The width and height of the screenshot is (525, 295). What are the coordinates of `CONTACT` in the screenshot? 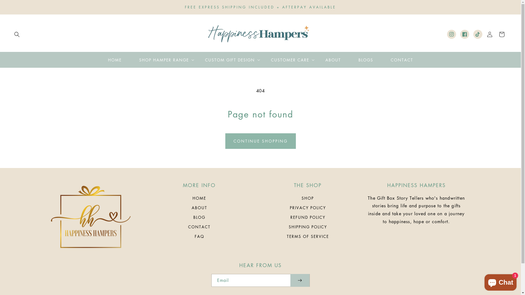 It's located at (199, 227).